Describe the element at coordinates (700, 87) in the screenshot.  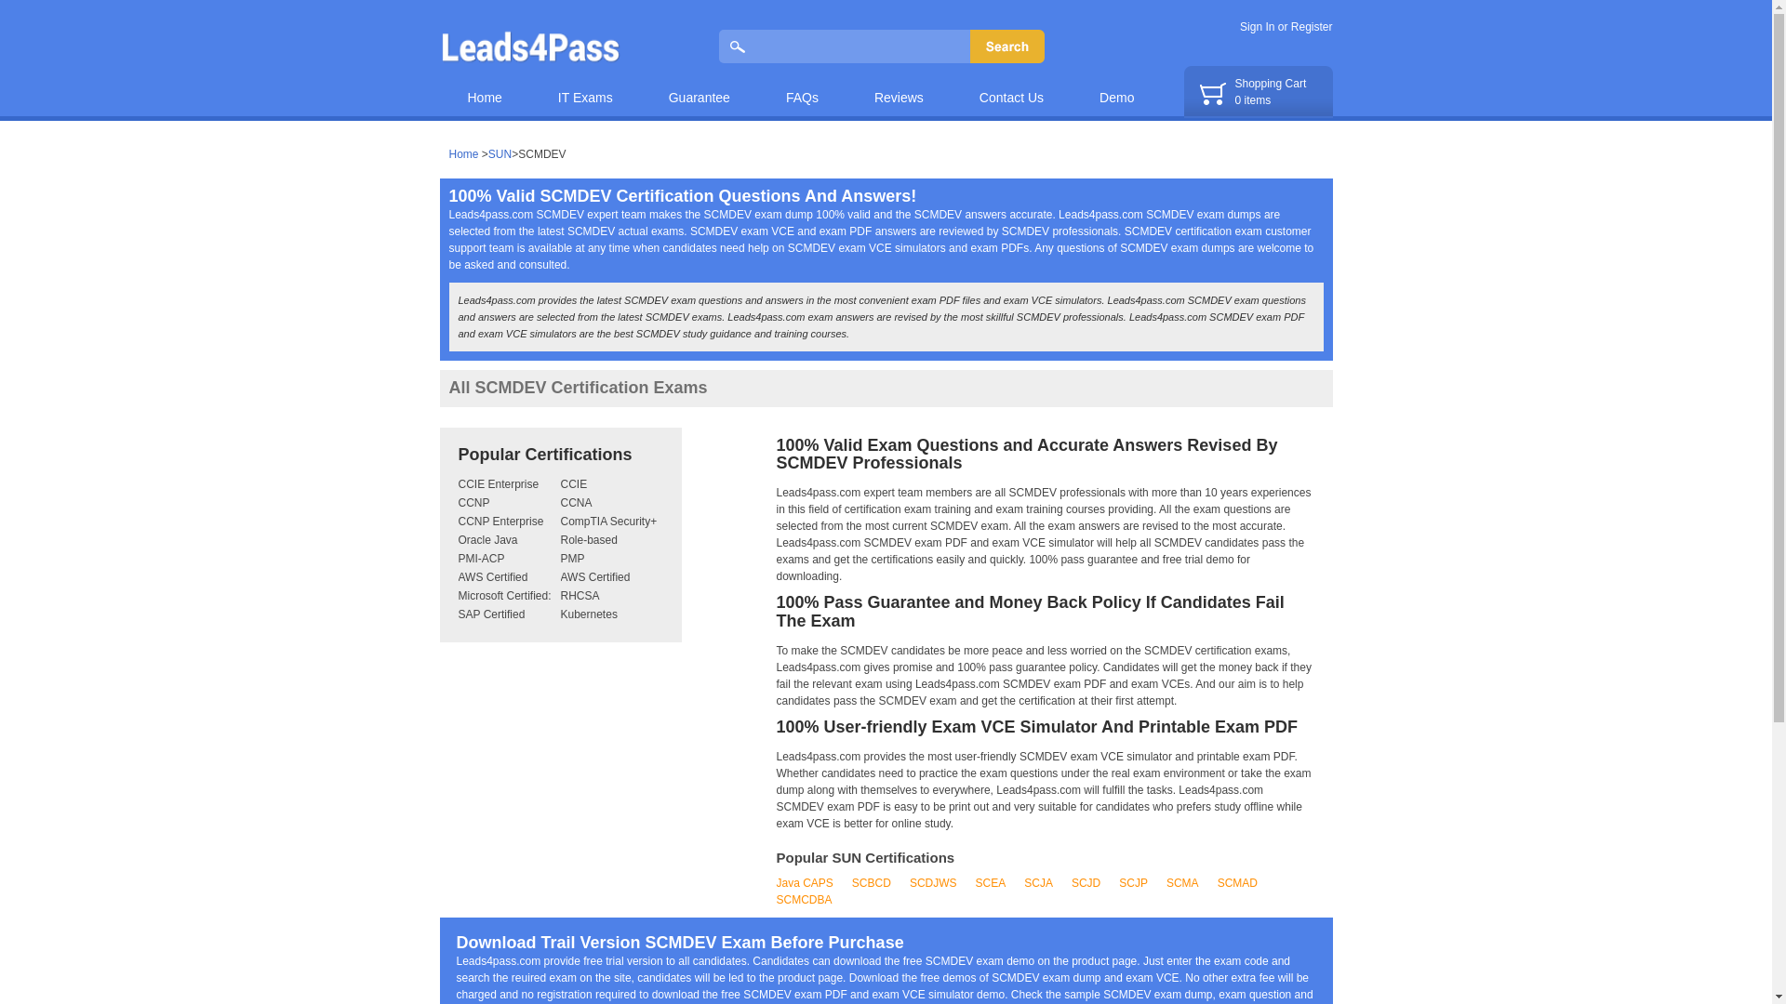
I see `Guarantee` at that location.